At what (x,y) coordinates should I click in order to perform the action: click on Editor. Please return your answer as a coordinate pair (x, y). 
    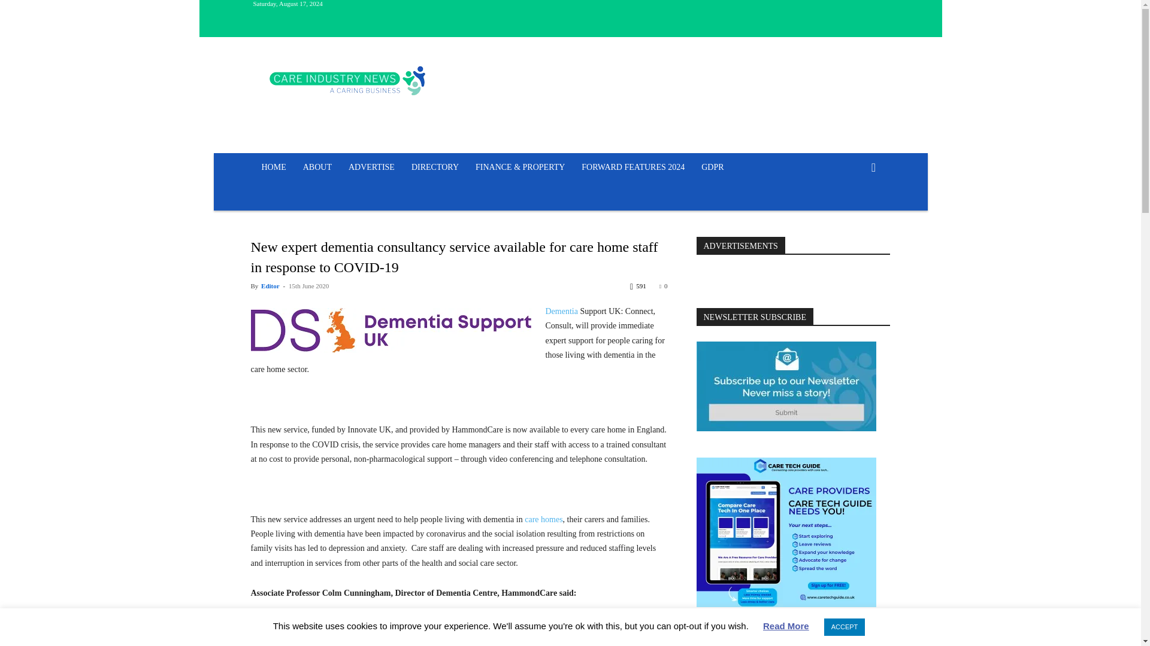
    Looking at the image, I should click on (270, 285).